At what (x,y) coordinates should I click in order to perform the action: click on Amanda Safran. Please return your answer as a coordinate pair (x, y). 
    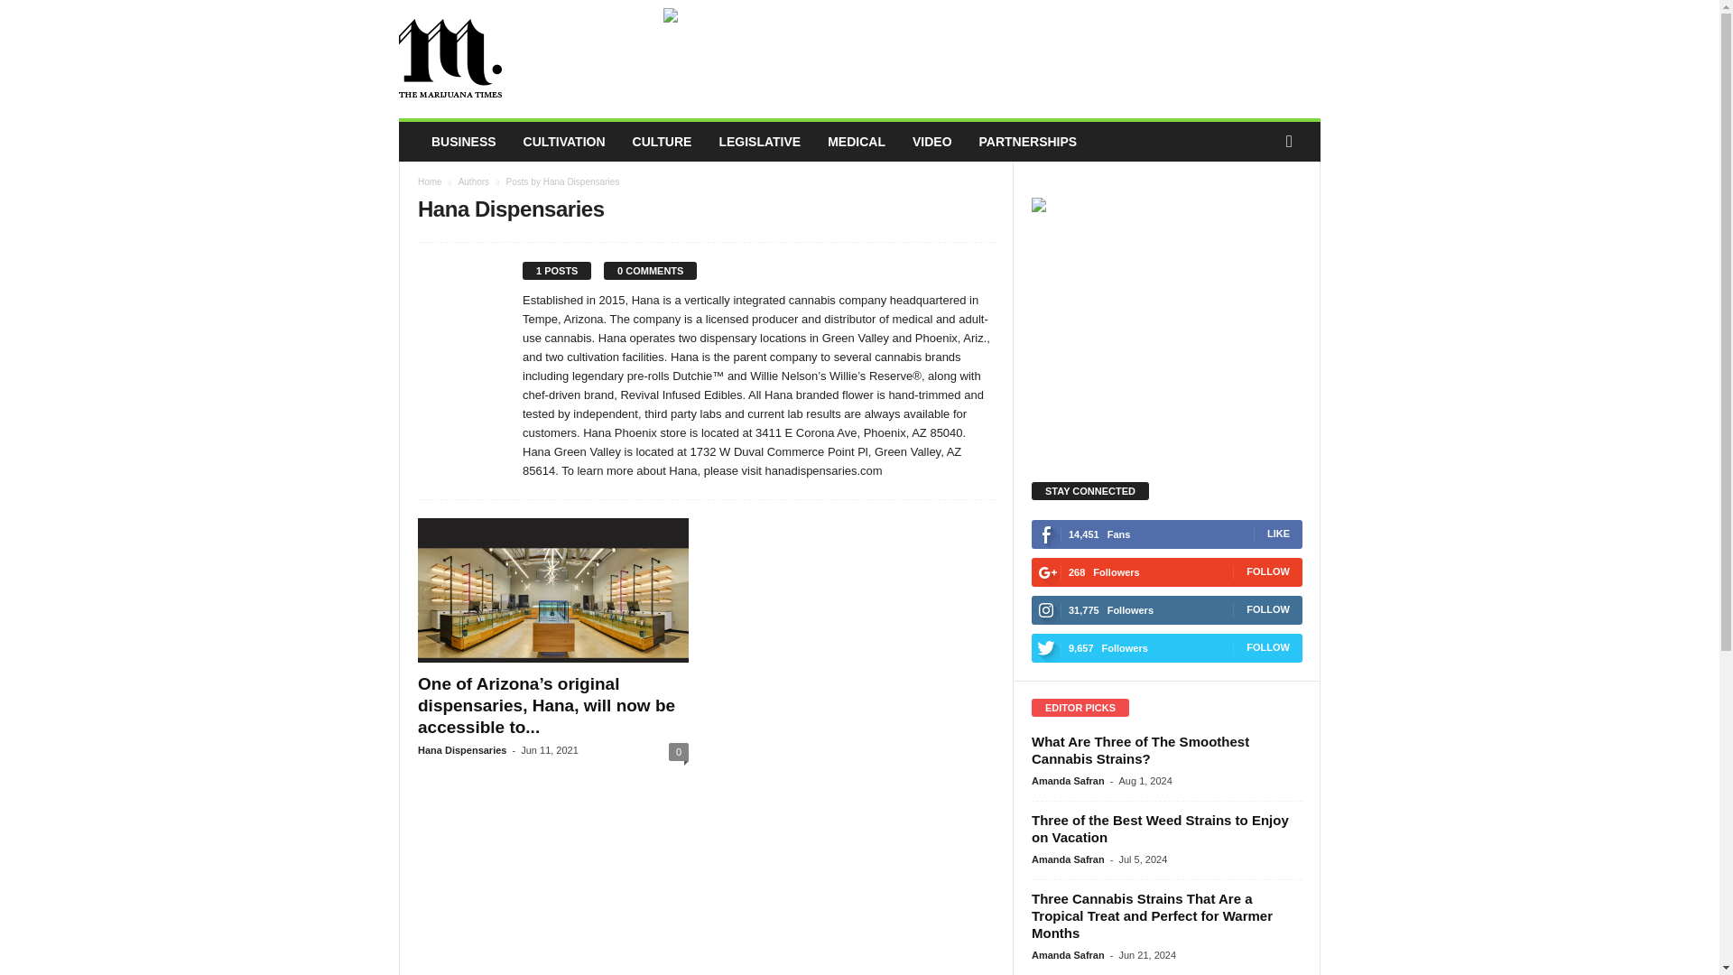
    Looking at the image, I should click on (1068, 859).